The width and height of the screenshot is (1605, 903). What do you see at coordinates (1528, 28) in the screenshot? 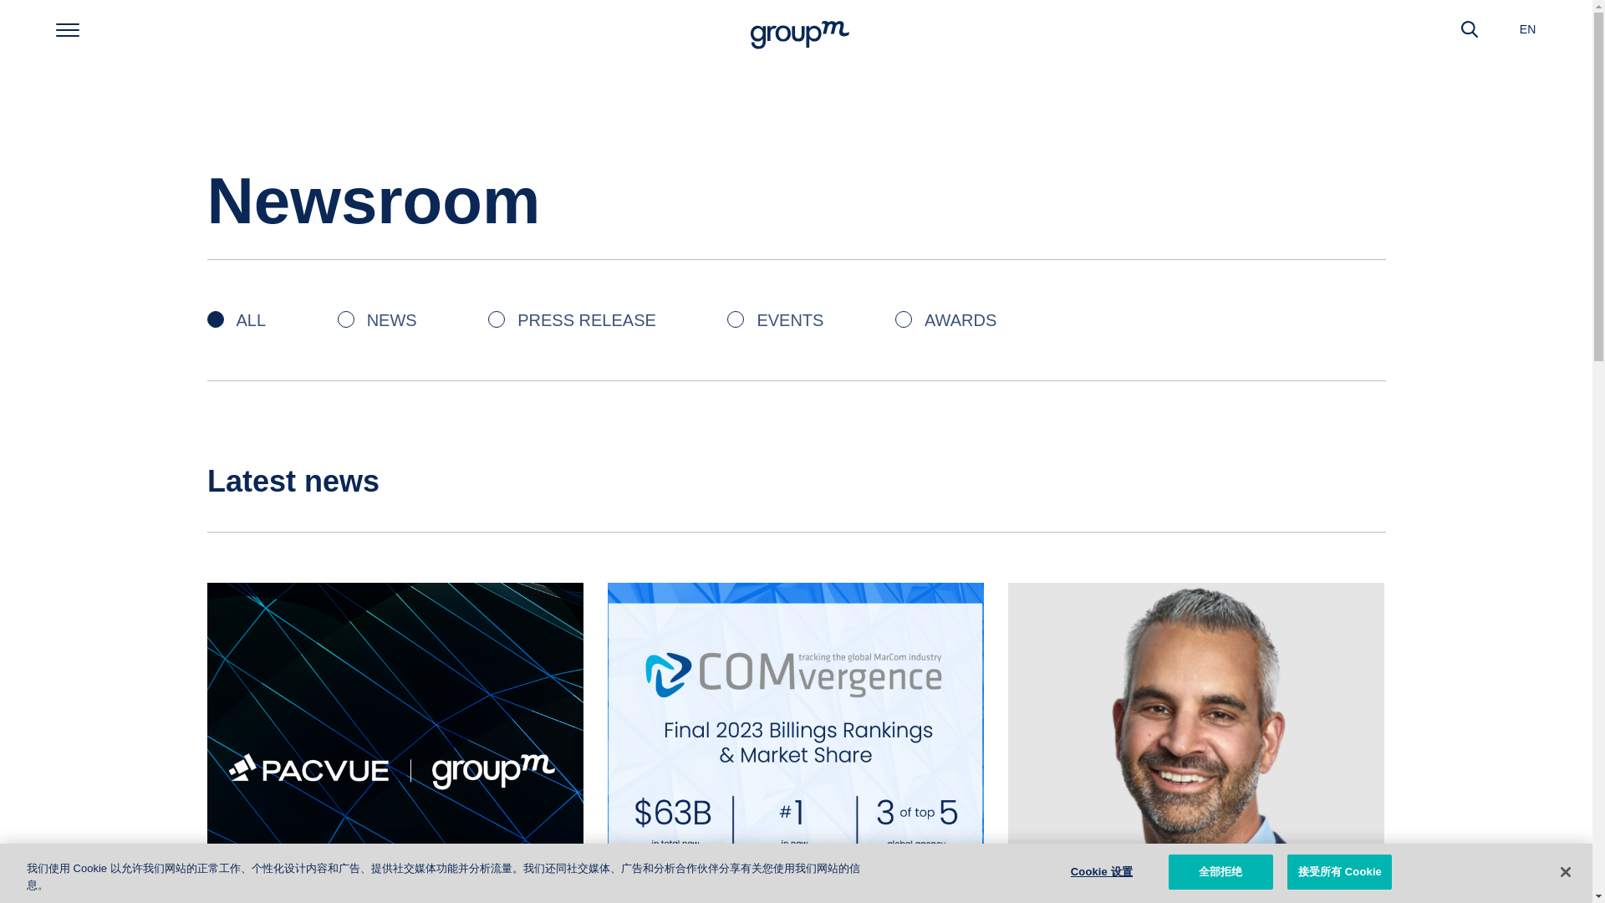
I see `EN` at bounding box center [1528, 28].